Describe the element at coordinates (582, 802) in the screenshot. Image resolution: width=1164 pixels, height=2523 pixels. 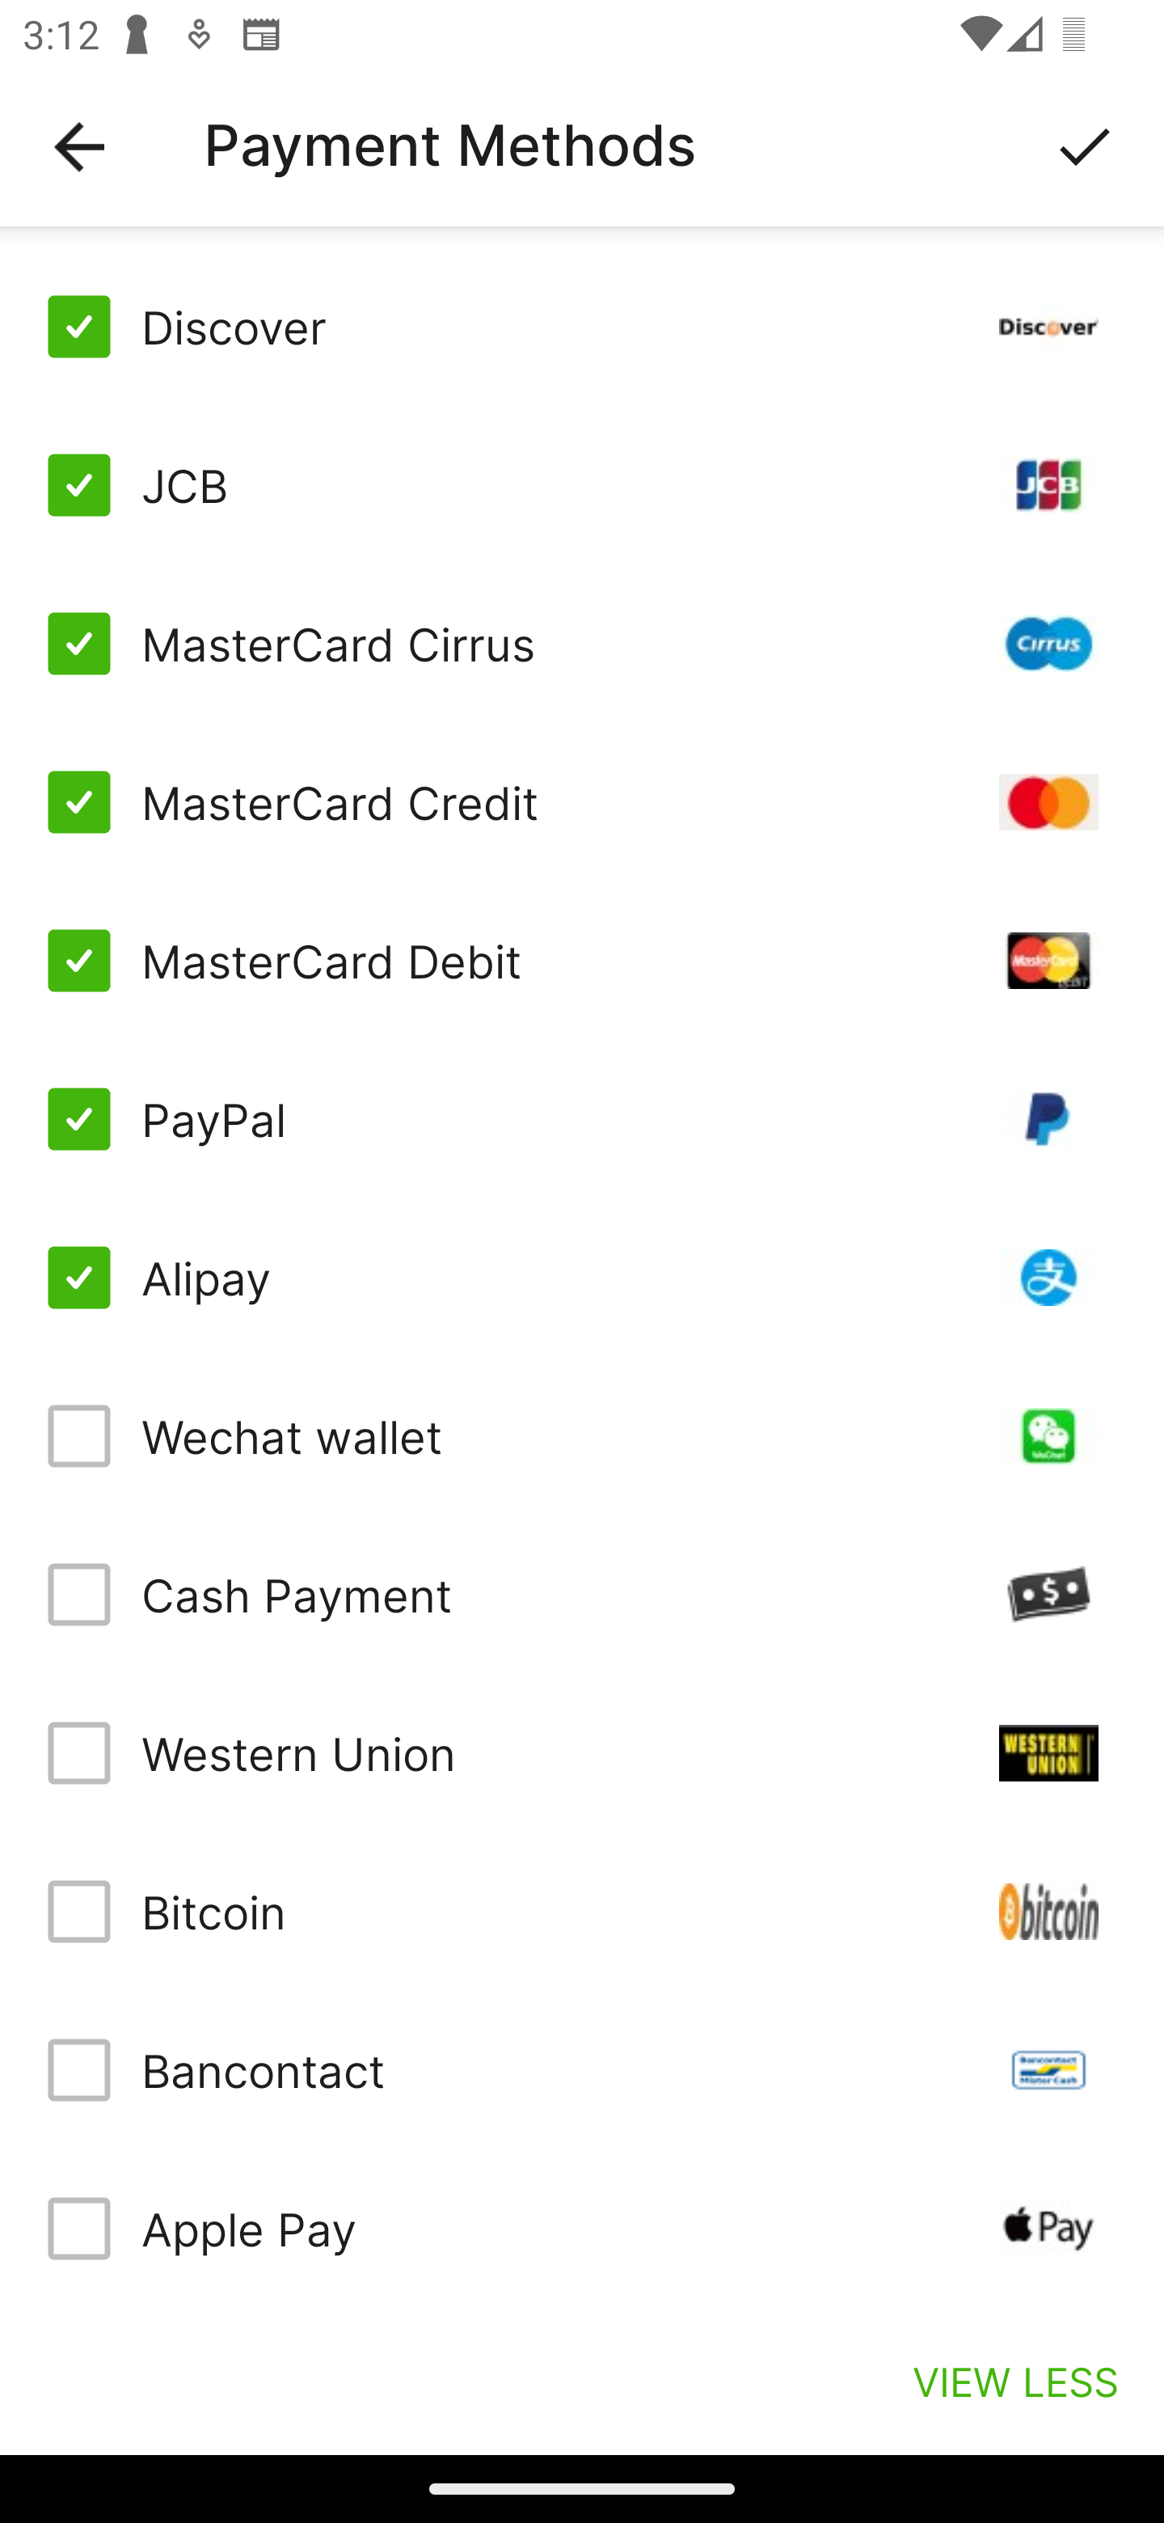
I see `MasterCard Credit` at that location.